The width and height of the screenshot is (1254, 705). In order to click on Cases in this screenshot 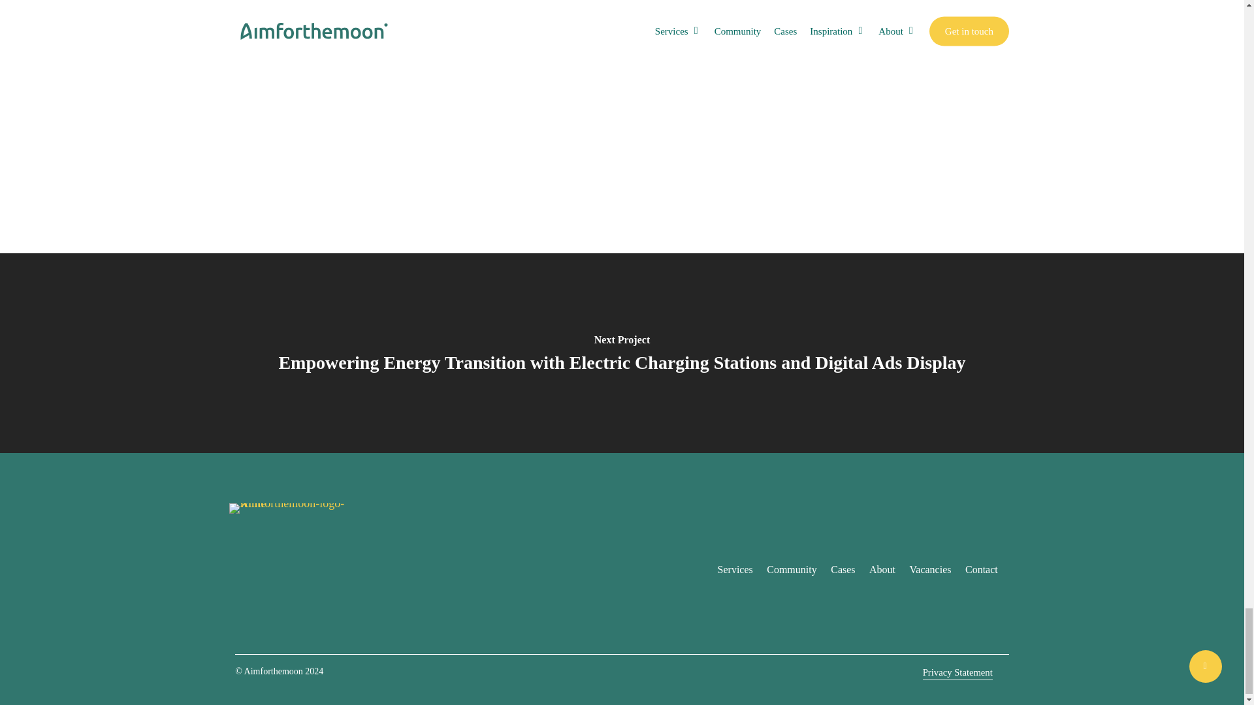, I will do `click(843, 569)`.